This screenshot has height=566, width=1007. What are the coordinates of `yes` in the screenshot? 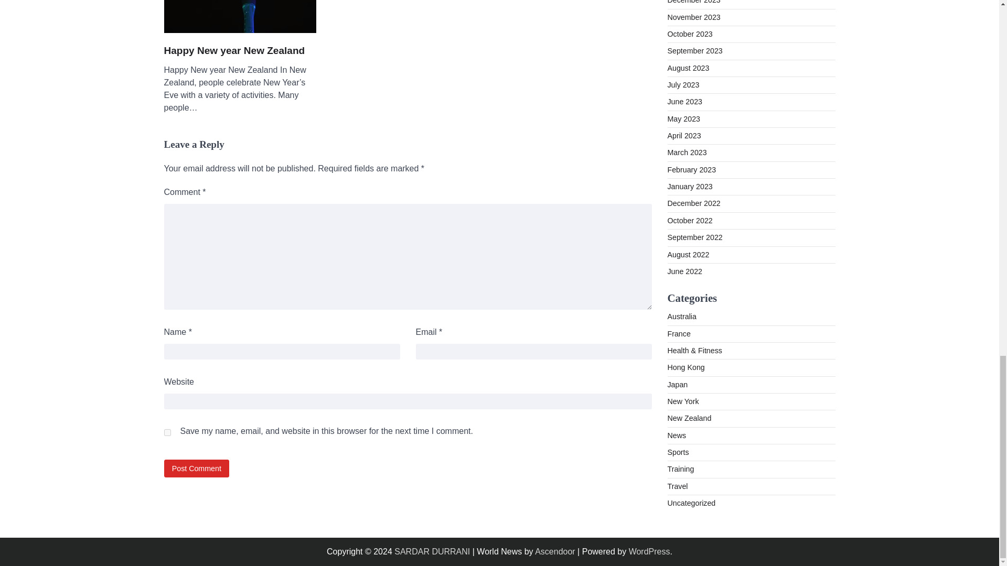 It's located at (167, 432).